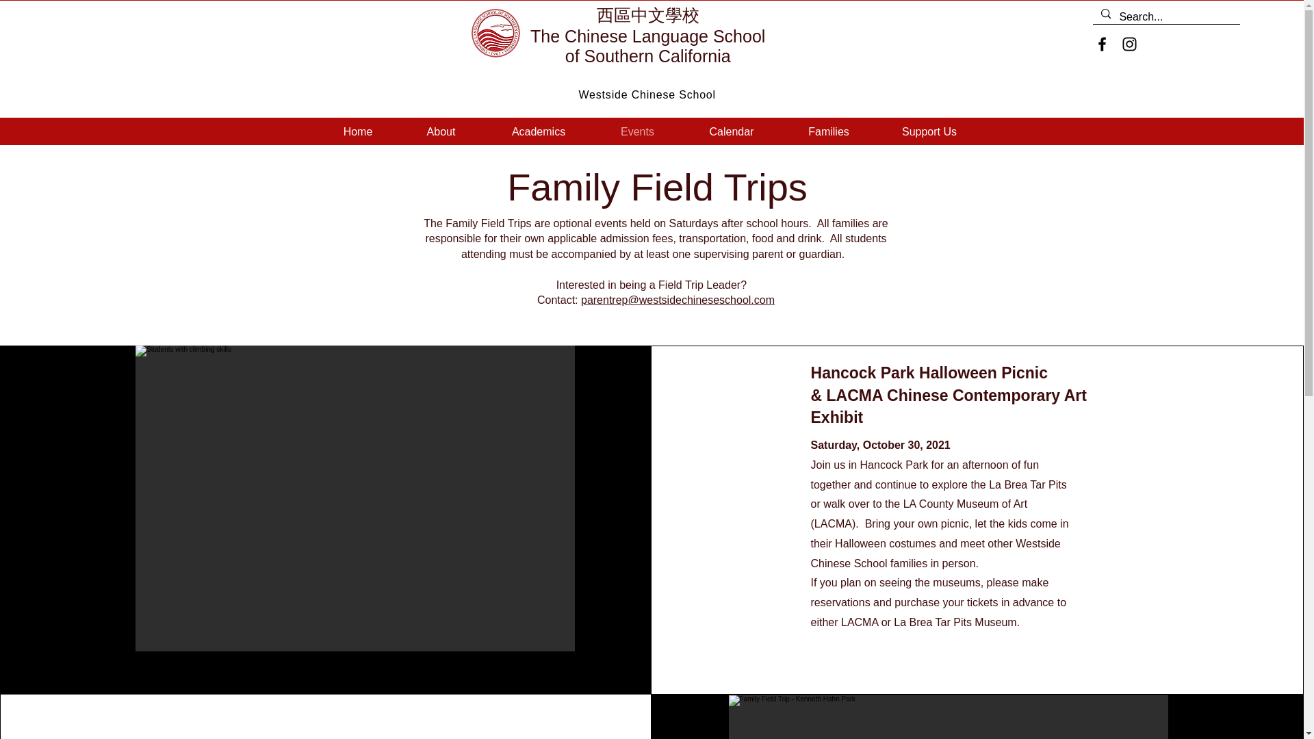 The width and height of the screenshot is (1314, 739). I want to click on Calendar, so click(731, 131).